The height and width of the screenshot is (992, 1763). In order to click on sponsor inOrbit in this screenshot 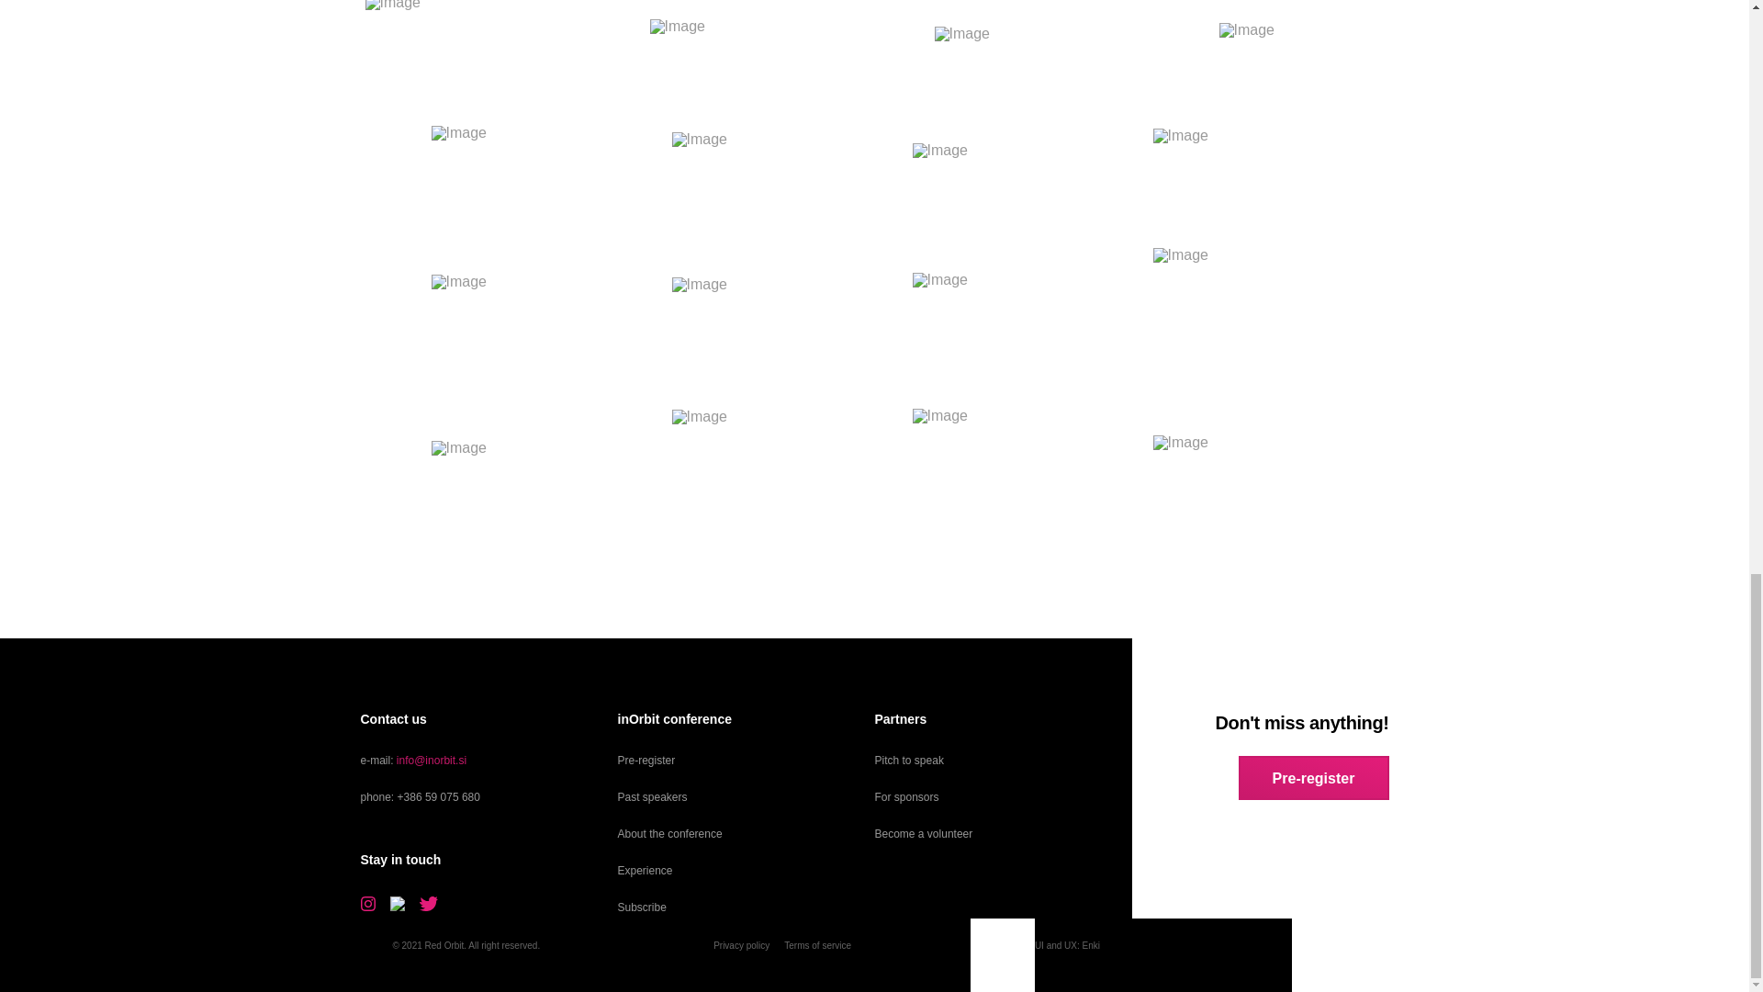, I will do `click(905, 796)`.